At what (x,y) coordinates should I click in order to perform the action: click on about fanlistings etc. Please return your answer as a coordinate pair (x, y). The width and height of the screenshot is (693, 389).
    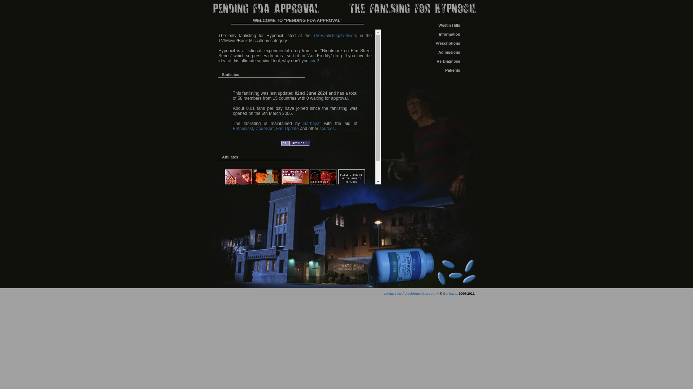
    Looking at the image, I should click on (433, 34).